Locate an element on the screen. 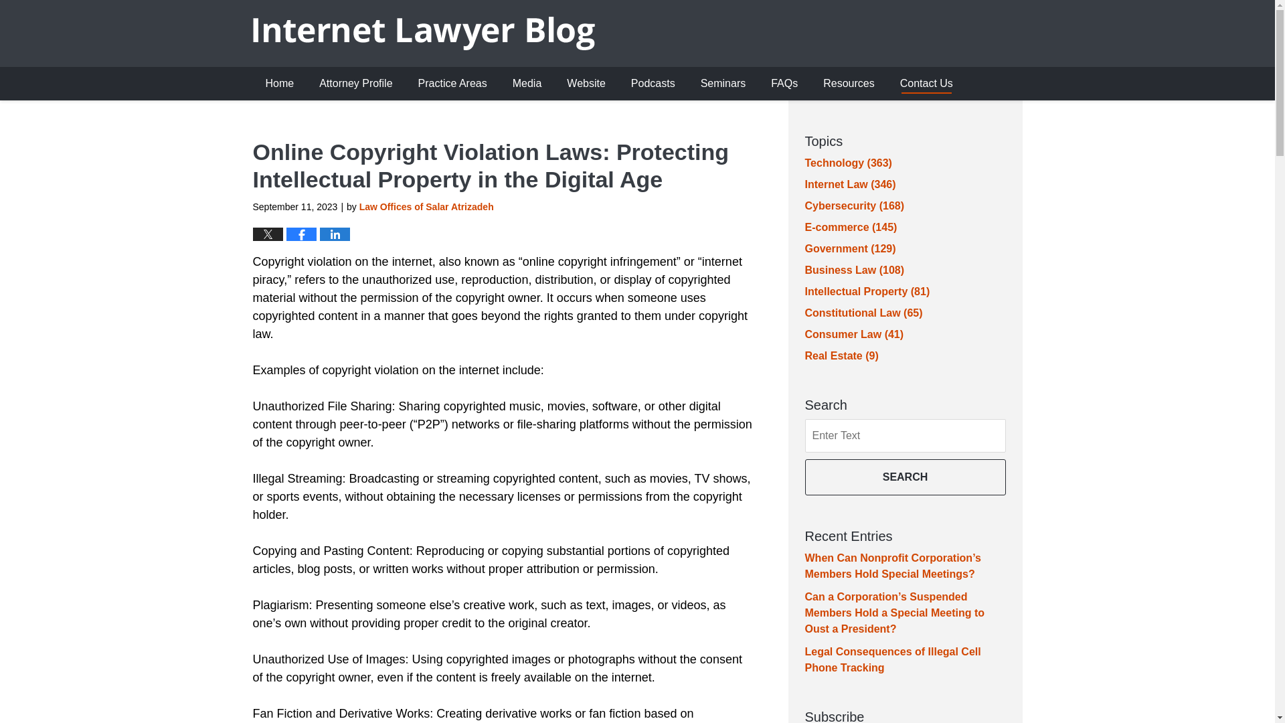 The width and height of the screenshot is (1285, 723). Podcasts is located at coordinates (653, 84).